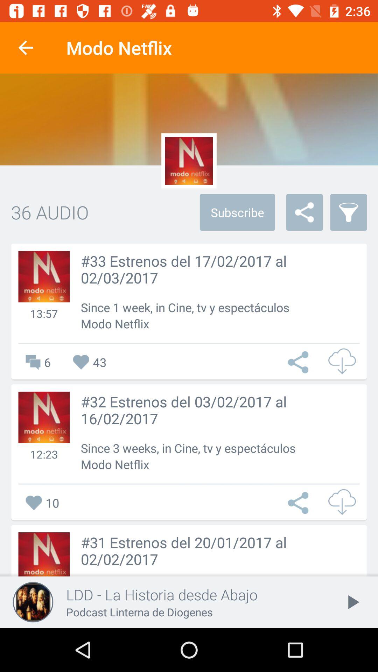 The height and width of the screenshot is (672, 378). Describe the element at coordinates (26, 48) in the screenshot. I see `click icon next to the modo netflix` at that location.